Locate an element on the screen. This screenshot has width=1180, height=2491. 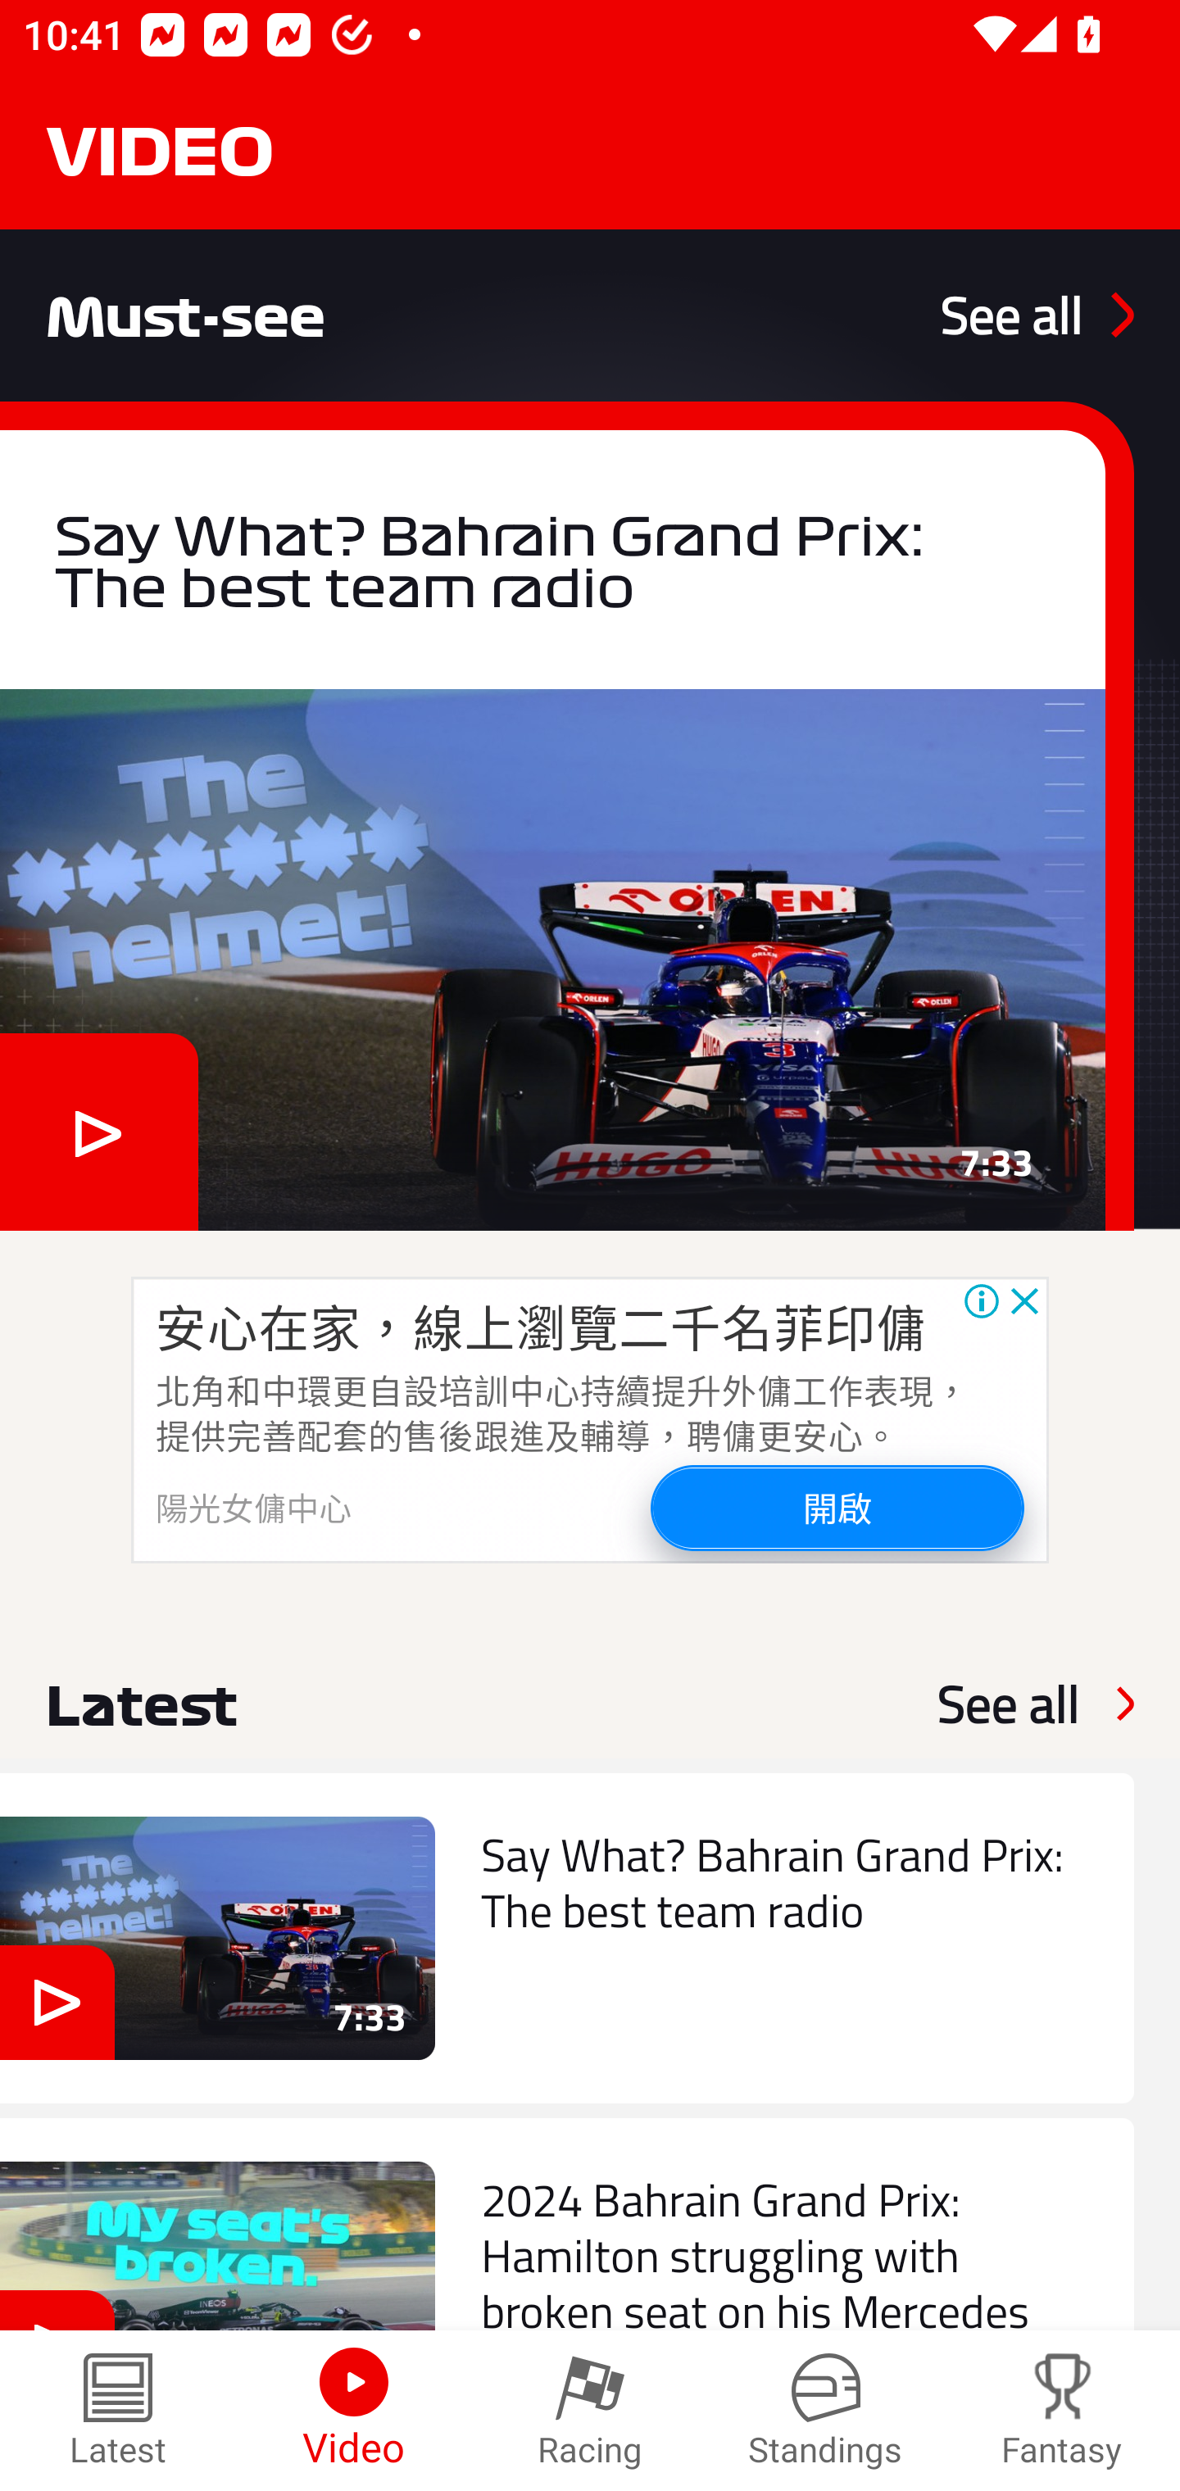
See all is located at coordinates (1008, 1704).